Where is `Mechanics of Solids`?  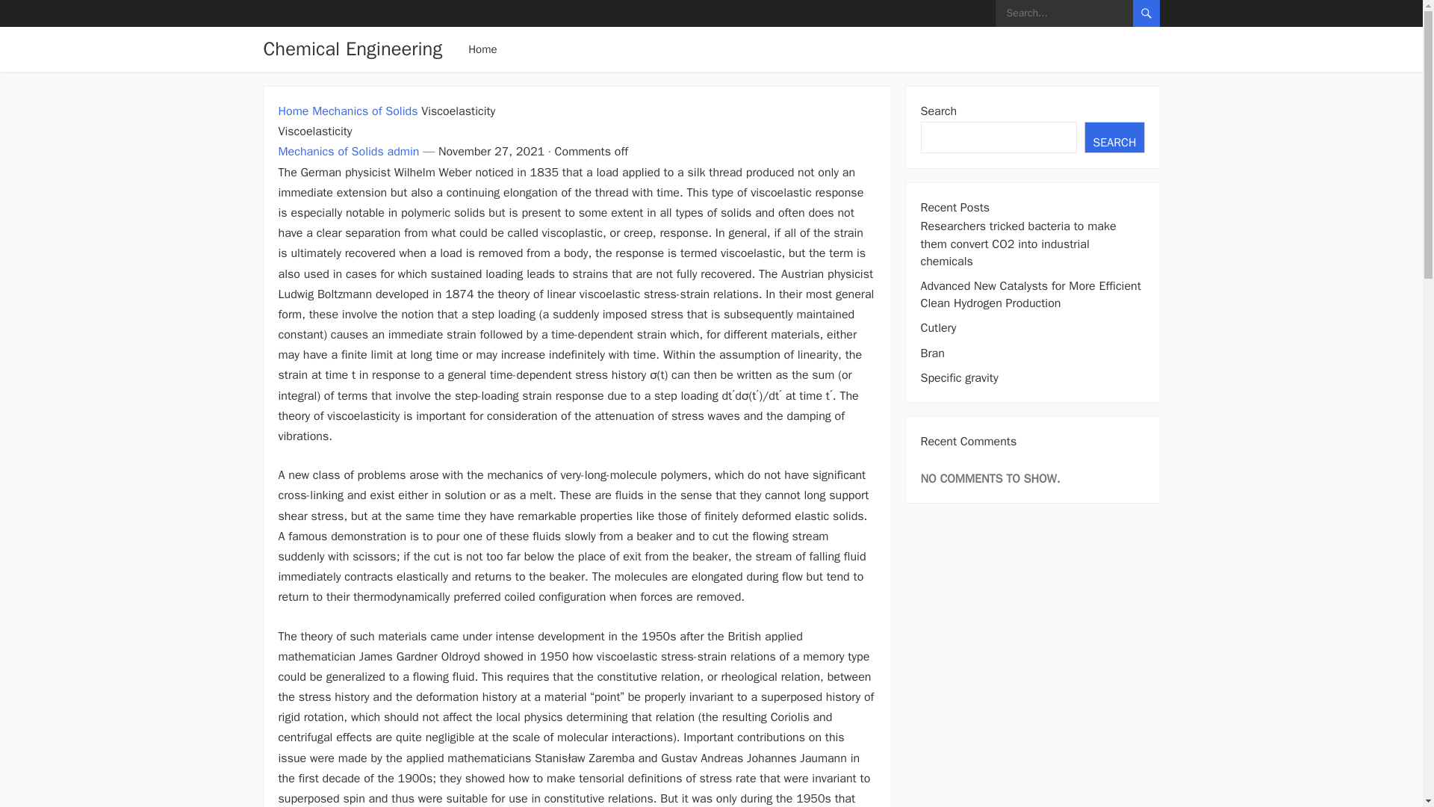 Mechanics of Solids is located at coordinates (364, 111).